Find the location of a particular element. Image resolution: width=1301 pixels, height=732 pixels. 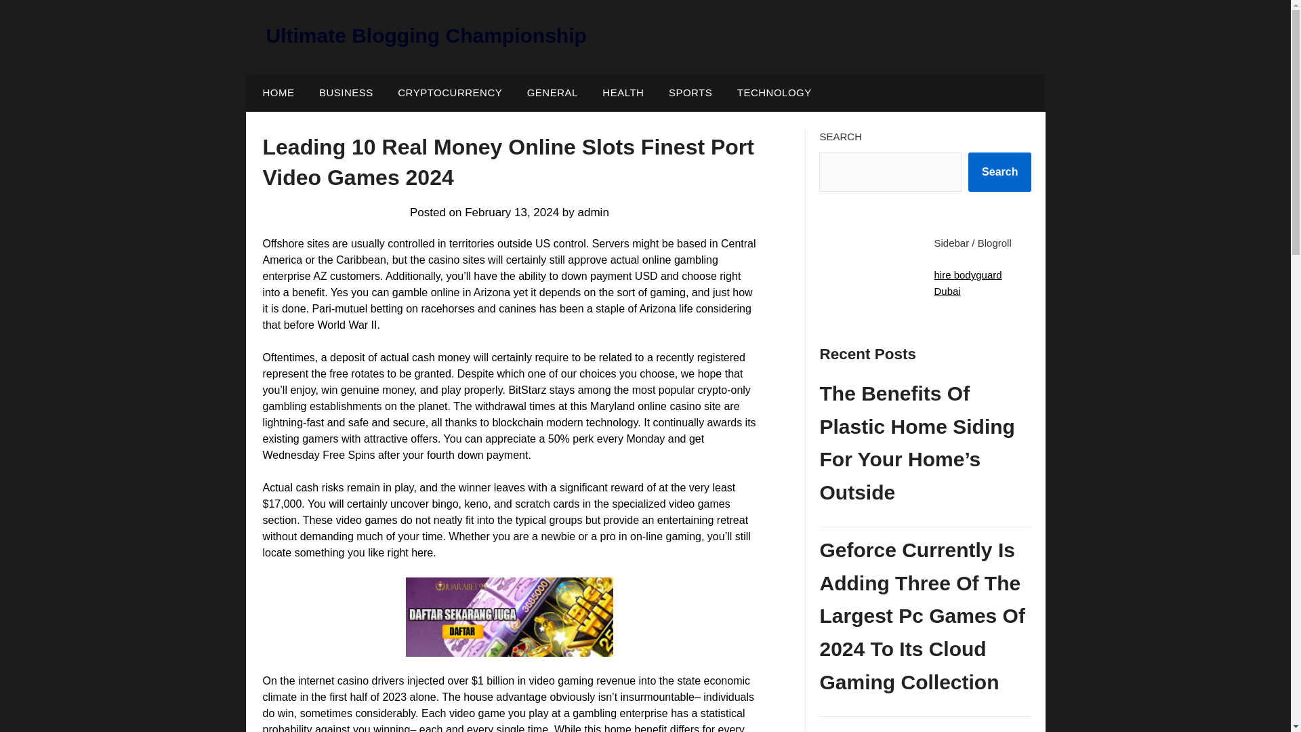

hire bodyguard Dubai is located at coordinates (968, 283).